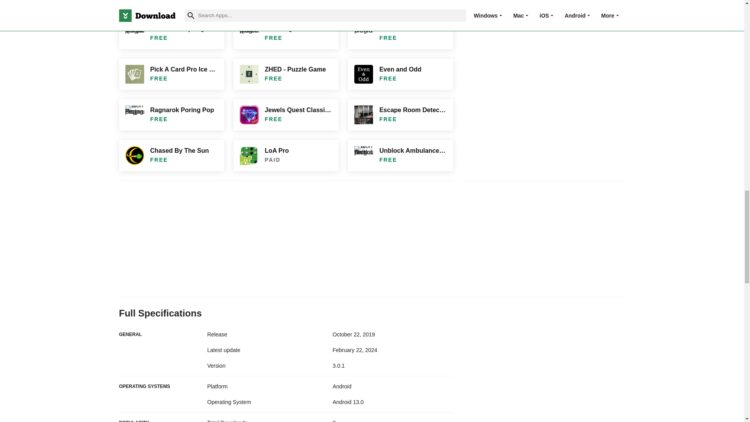  Describe the element at coordinates (286, 34) in the screenshot. I see `Jewels Quest 2020` at that location.